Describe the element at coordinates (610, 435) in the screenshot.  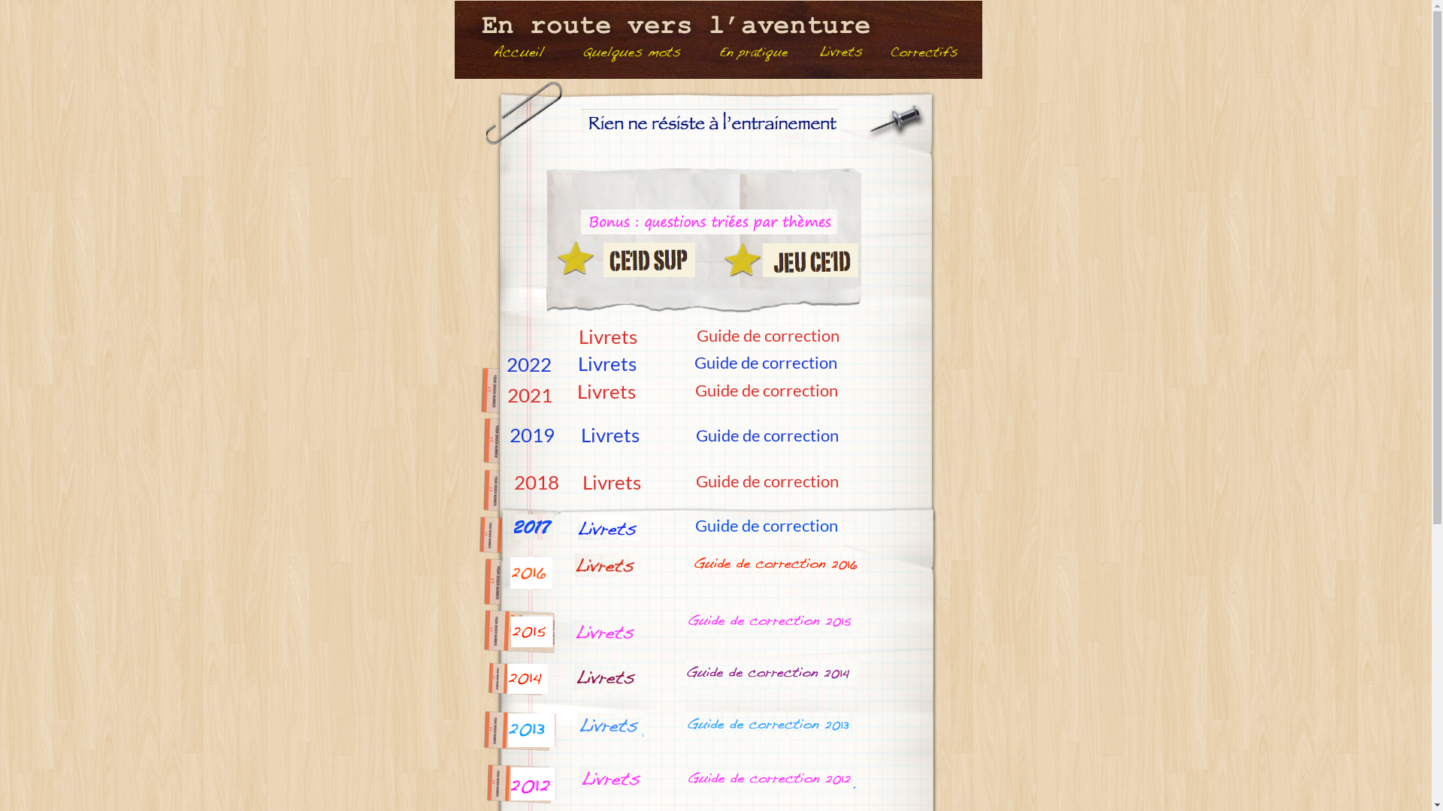
I see `Livrets` at that location.